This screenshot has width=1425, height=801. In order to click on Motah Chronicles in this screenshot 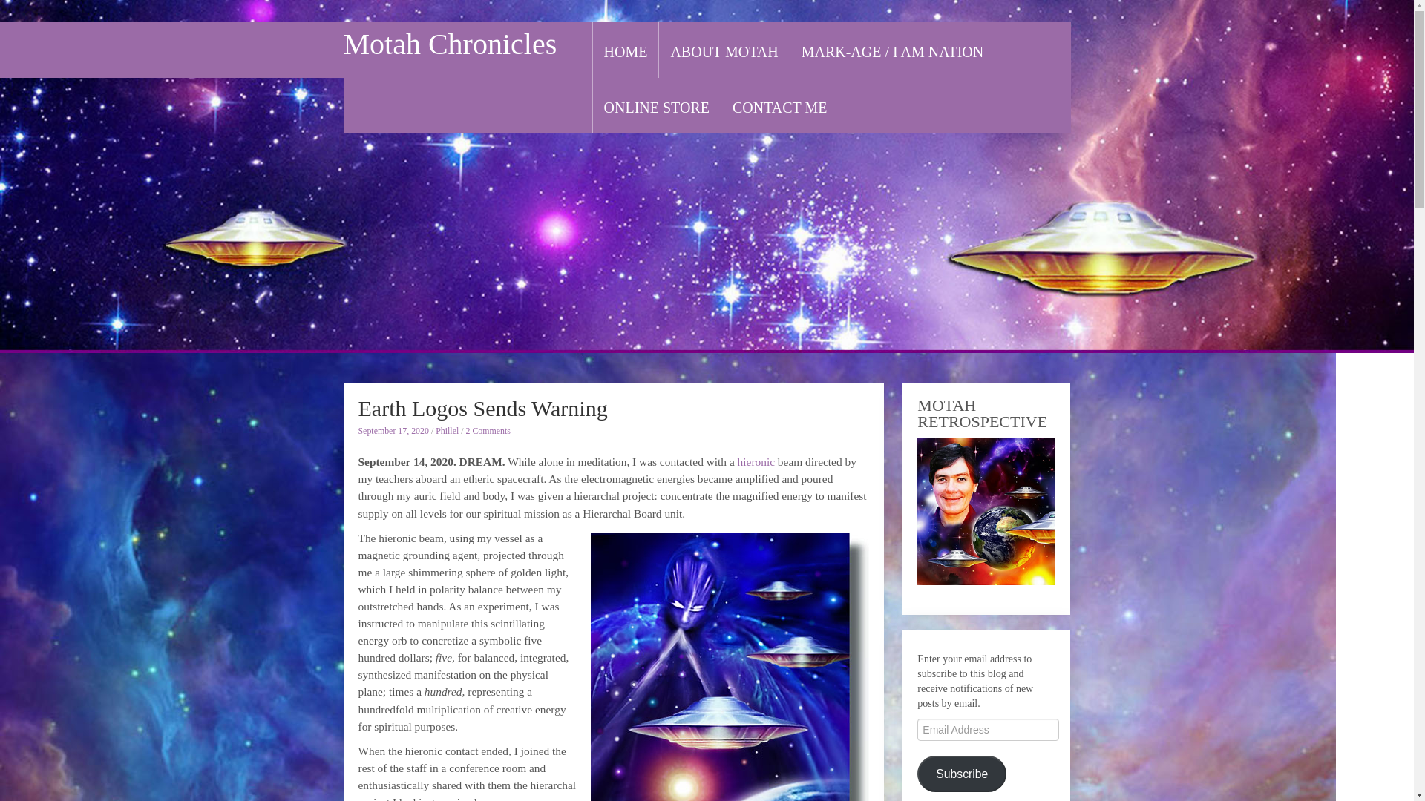, I will do `click(450, 44)`.